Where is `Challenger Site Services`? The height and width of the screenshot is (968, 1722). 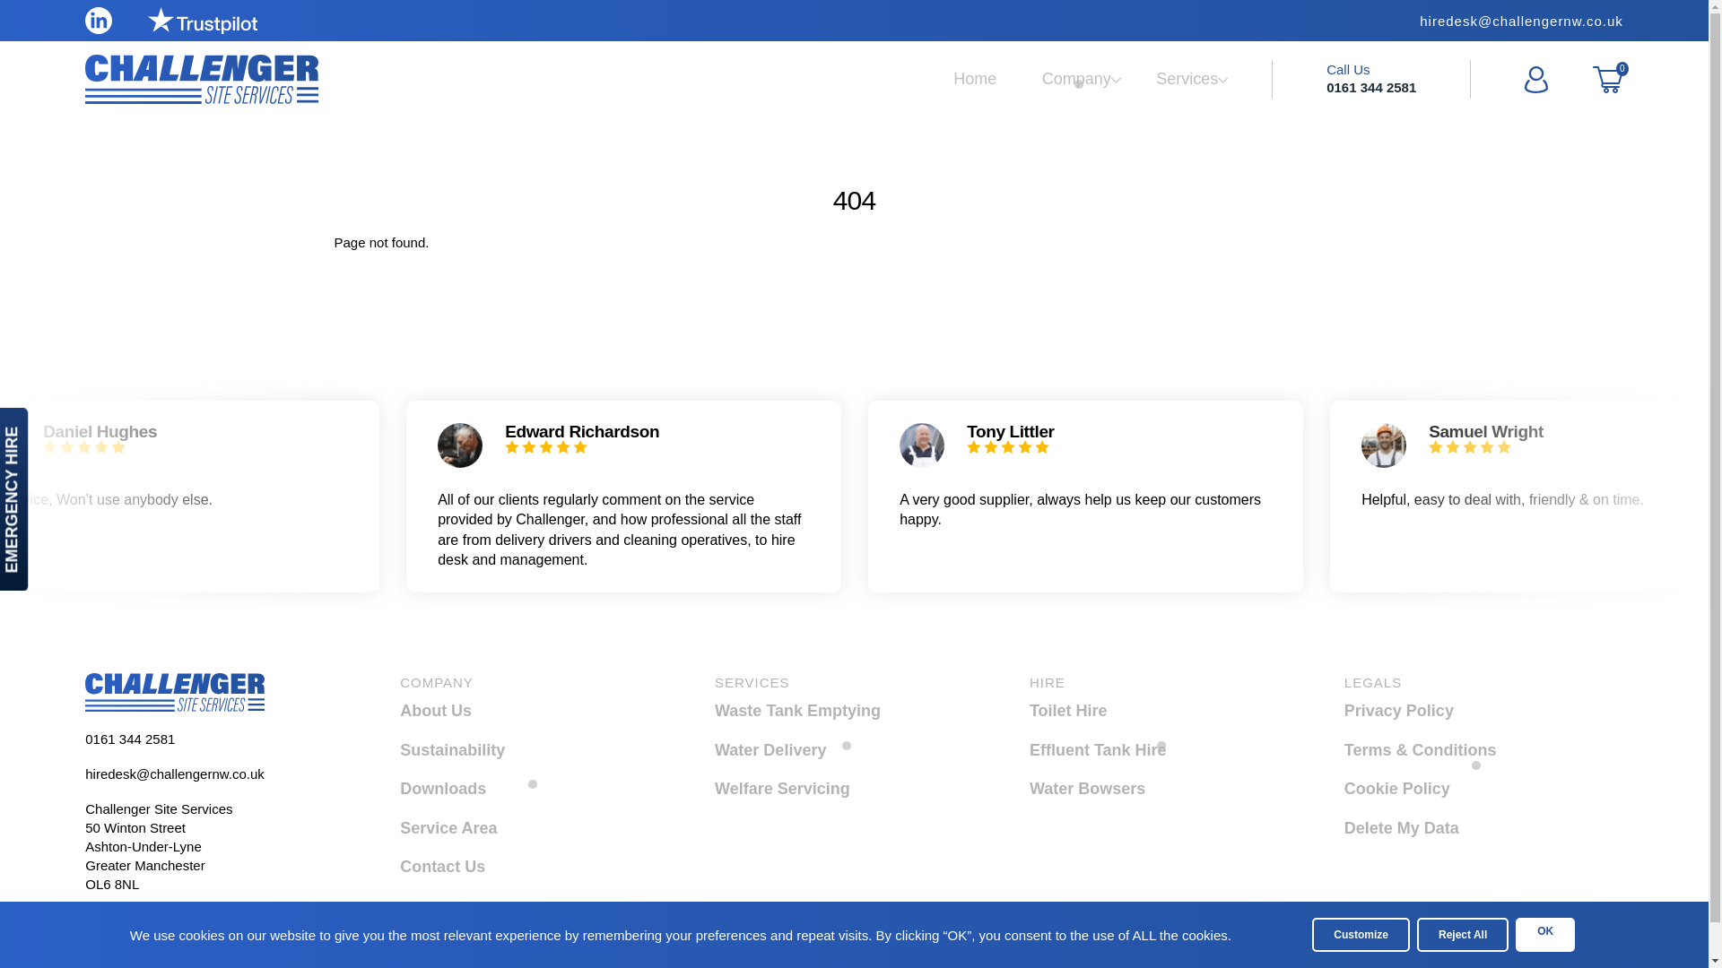 Challenger Site Services is located at coordinates (1076, 79).